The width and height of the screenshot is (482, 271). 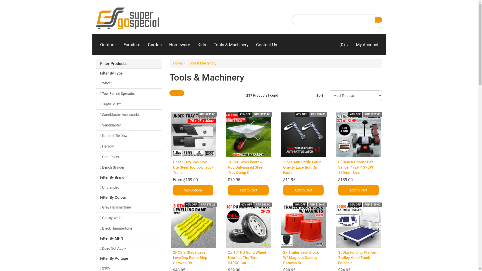 What do you see at coordinates (129, 125) in the screenshot?
I see `Sandblaster` at bounding box center [129, 125].